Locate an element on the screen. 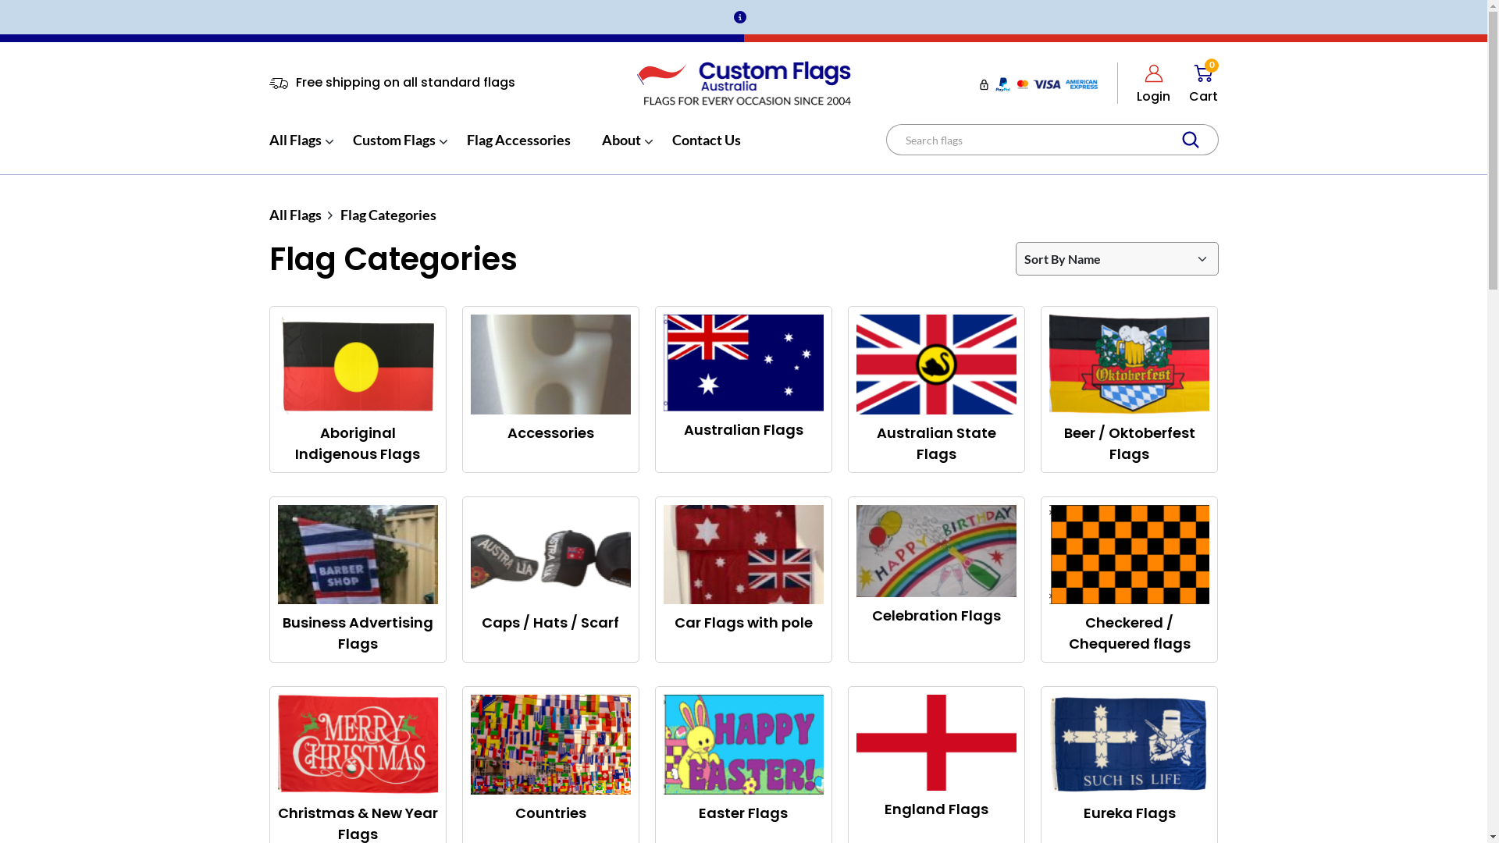 The image size is (1499, 843). Accessories is located at coordinates (551, 389).